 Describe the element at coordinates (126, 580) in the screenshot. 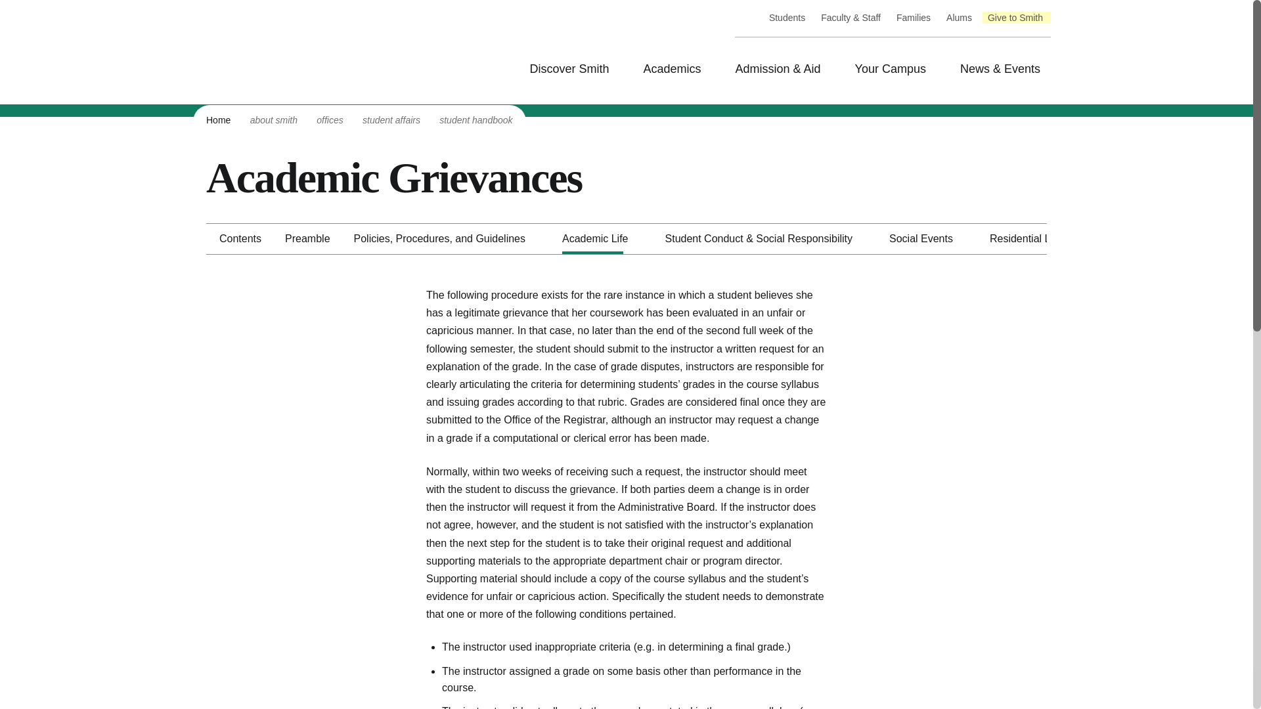

I see `President Sarah Willie-LeBreton` at that location.